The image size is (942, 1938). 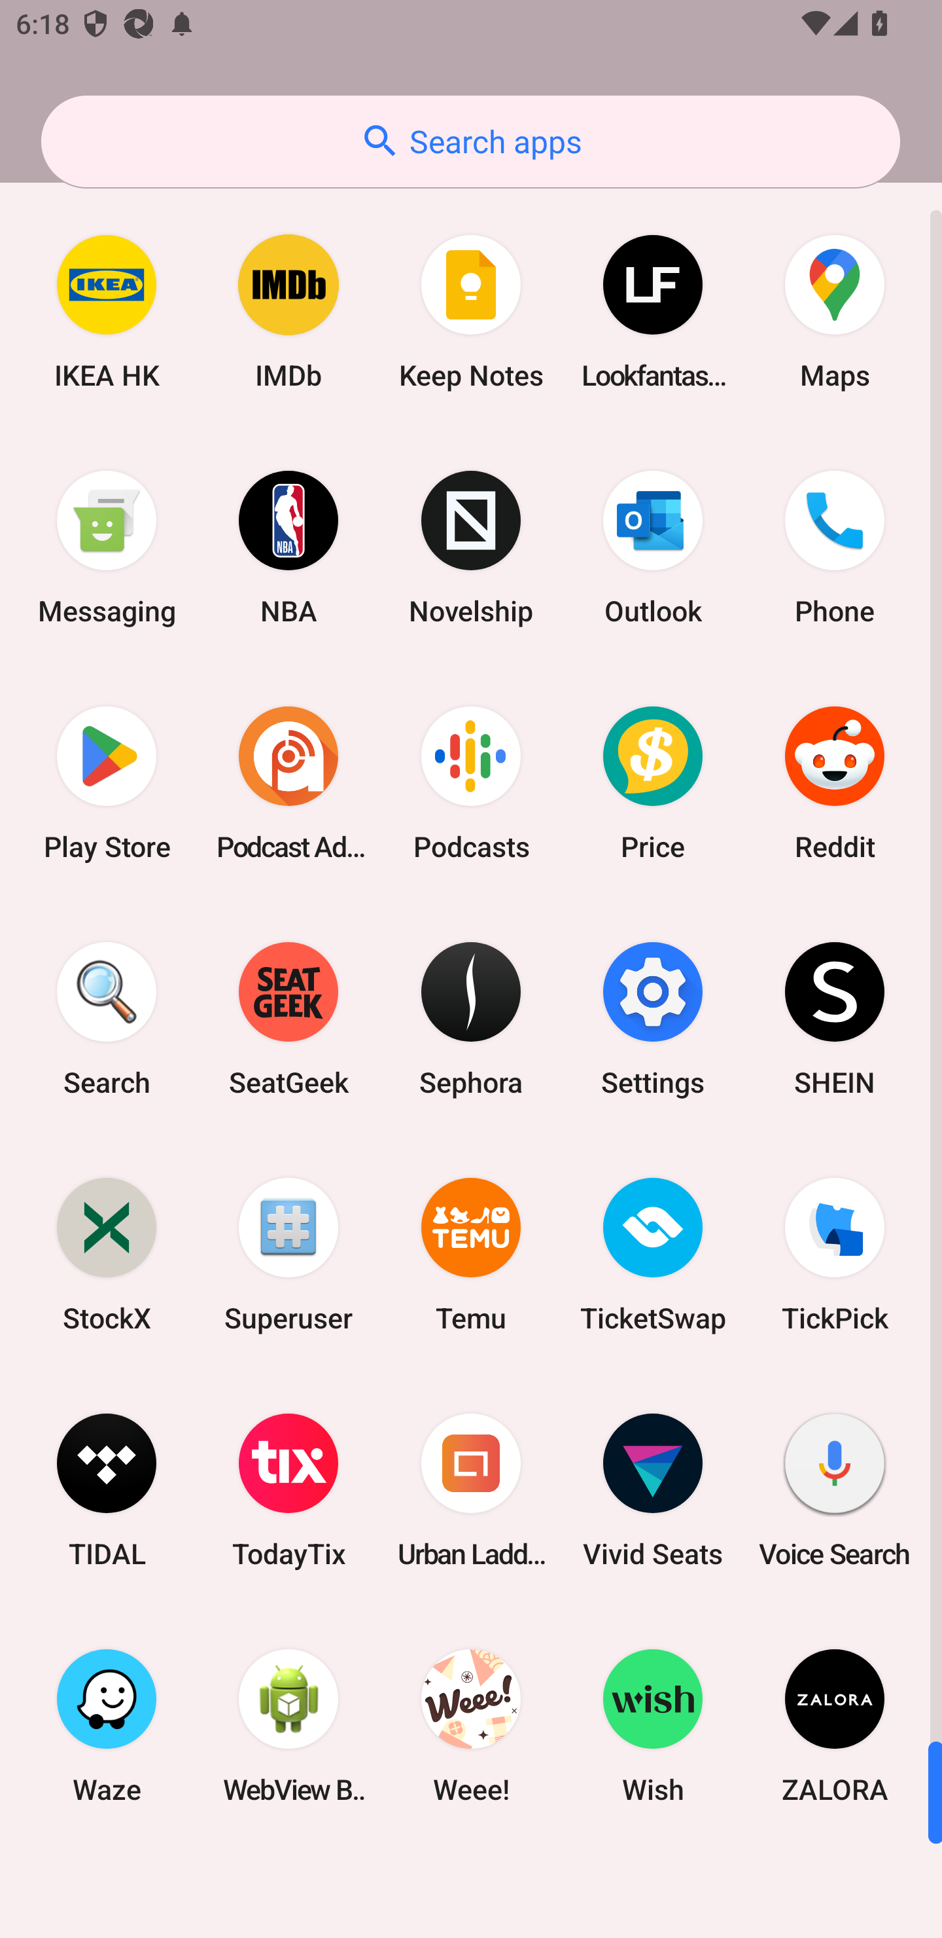 I want to click on WebView Browser Tester, so click(x=288, y=1725).